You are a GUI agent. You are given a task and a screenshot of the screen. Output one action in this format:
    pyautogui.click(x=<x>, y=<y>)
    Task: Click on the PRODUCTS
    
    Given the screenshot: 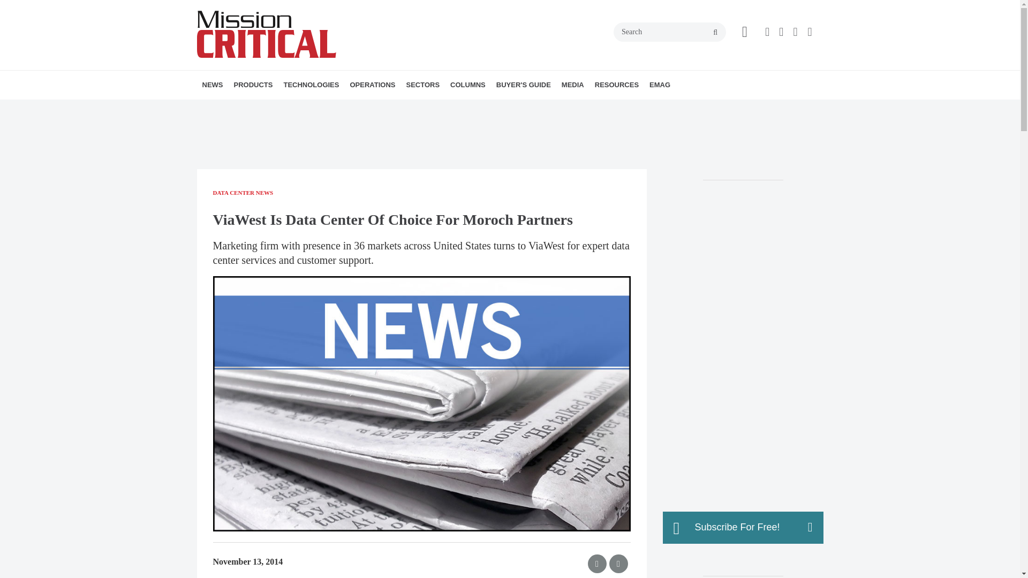 What is the action you would take?
    pyautogui.click(x=253, y=85)
    